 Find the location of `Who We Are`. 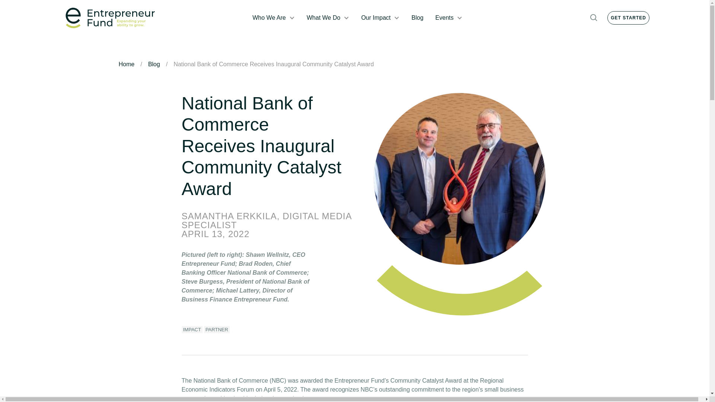

Who We Are is located at coordinates (269, 18).